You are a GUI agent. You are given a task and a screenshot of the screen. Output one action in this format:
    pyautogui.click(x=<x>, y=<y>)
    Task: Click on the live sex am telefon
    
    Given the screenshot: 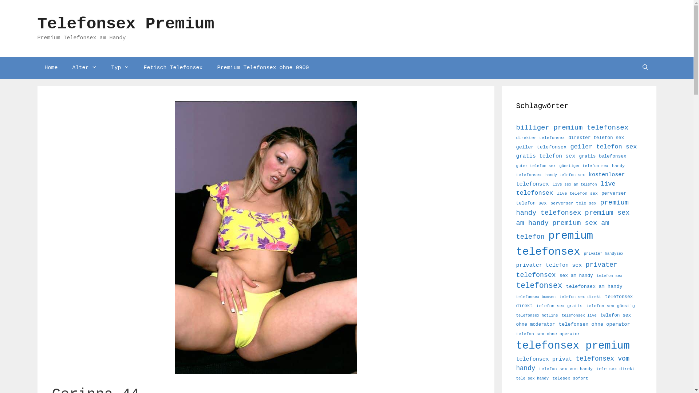 What is the action you would take?
    pyautogui.click(x=575, y=184)
    